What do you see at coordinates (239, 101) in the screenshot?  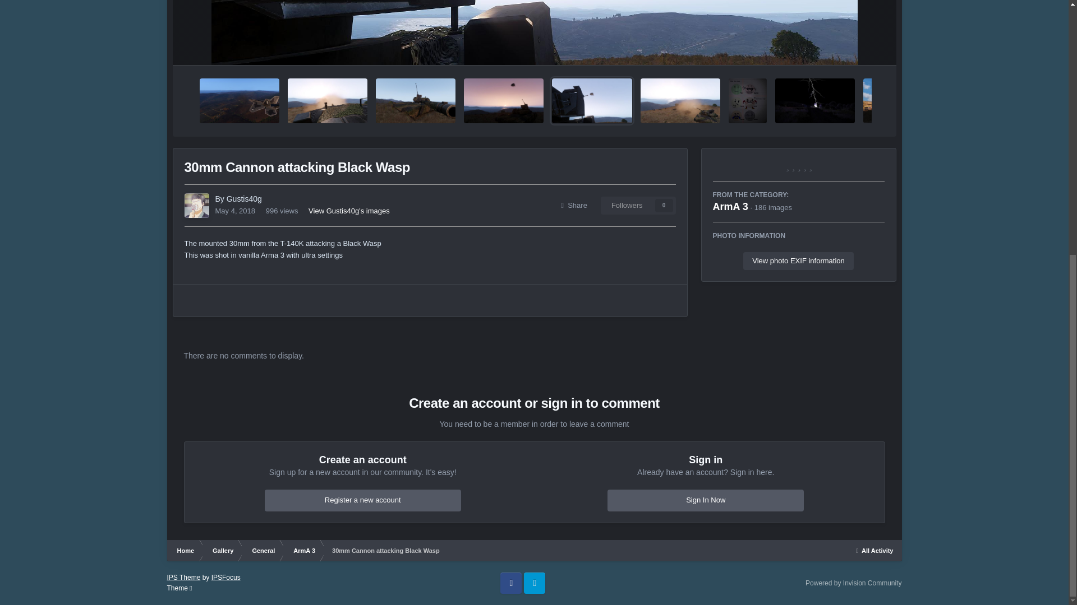 I see `View the image Black Wasp getting shot by a Tigris` at bounding box center [239, 101].